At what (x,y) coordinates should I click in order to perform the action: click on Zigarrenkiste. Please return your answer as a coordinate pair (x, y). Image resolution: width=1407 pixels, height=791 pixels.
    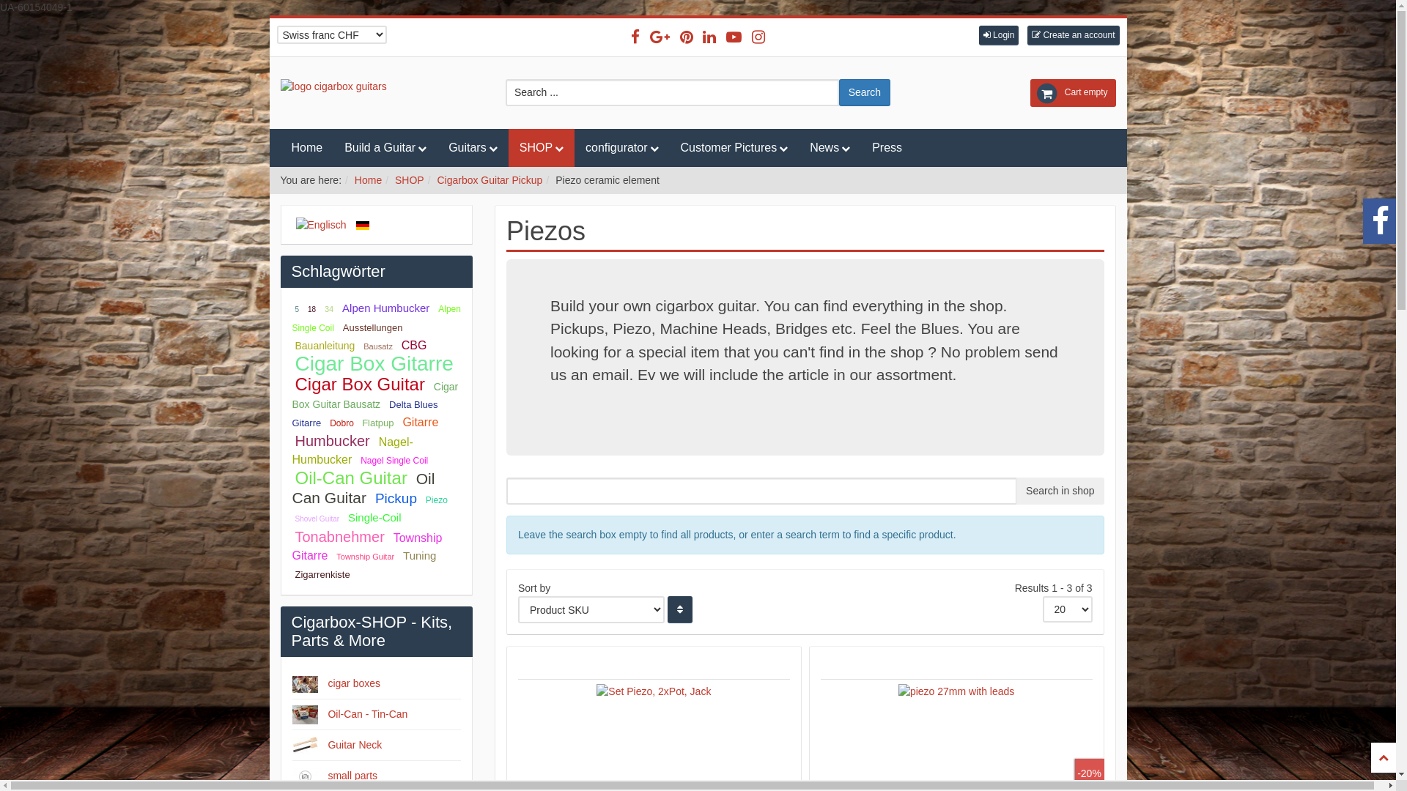
    Looking at the image, I should click on (322, 574).